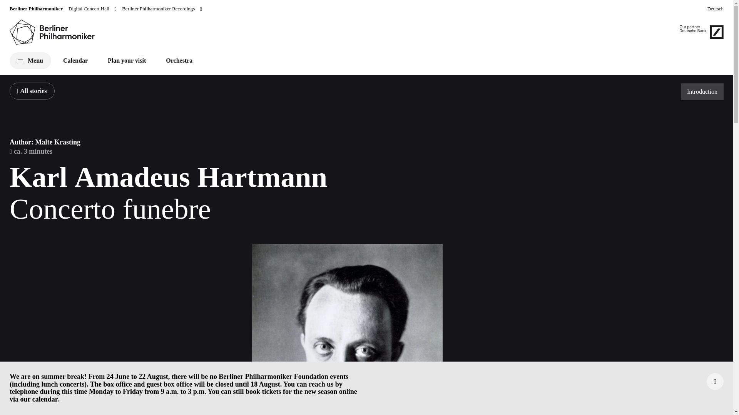  What do you see at coordinates (45, 400) in the screenshot?
I see `calendar` at bounding box center [45, 400].